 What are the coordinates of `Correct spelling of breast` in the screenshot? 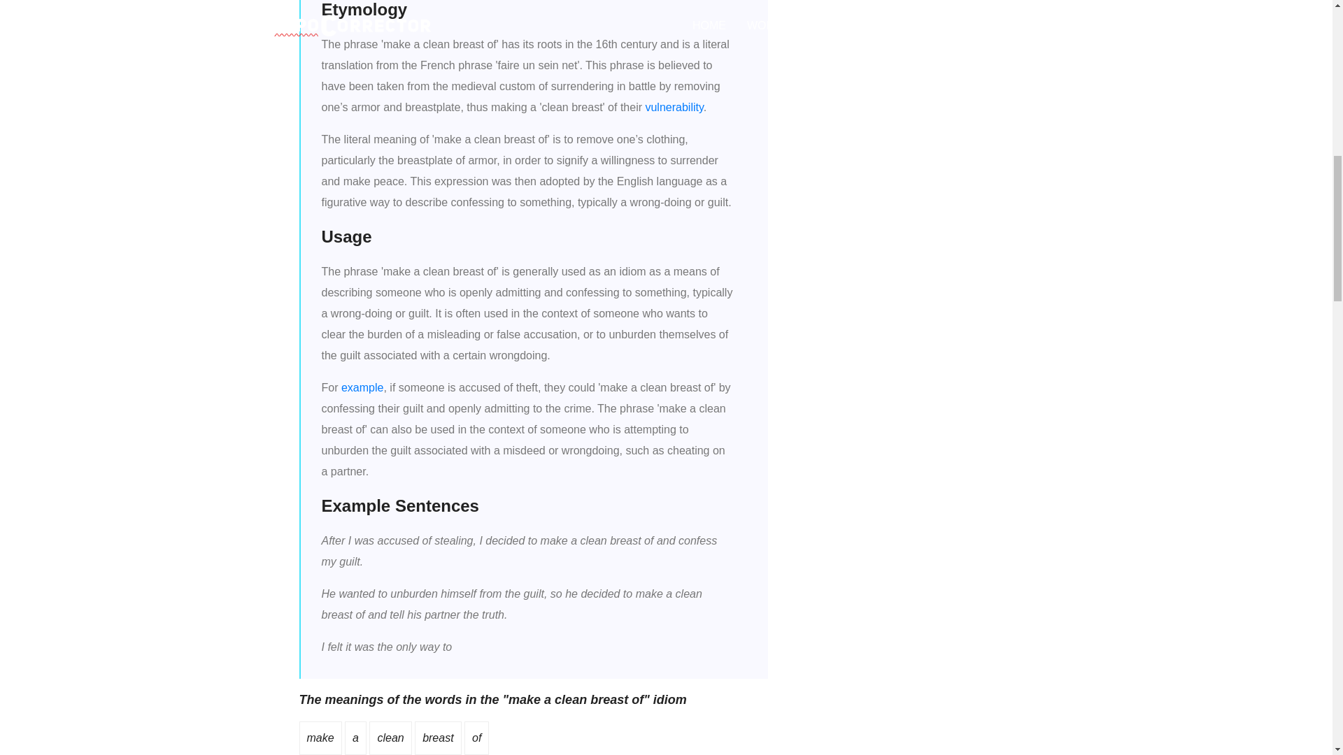 It's located at (438, 737).